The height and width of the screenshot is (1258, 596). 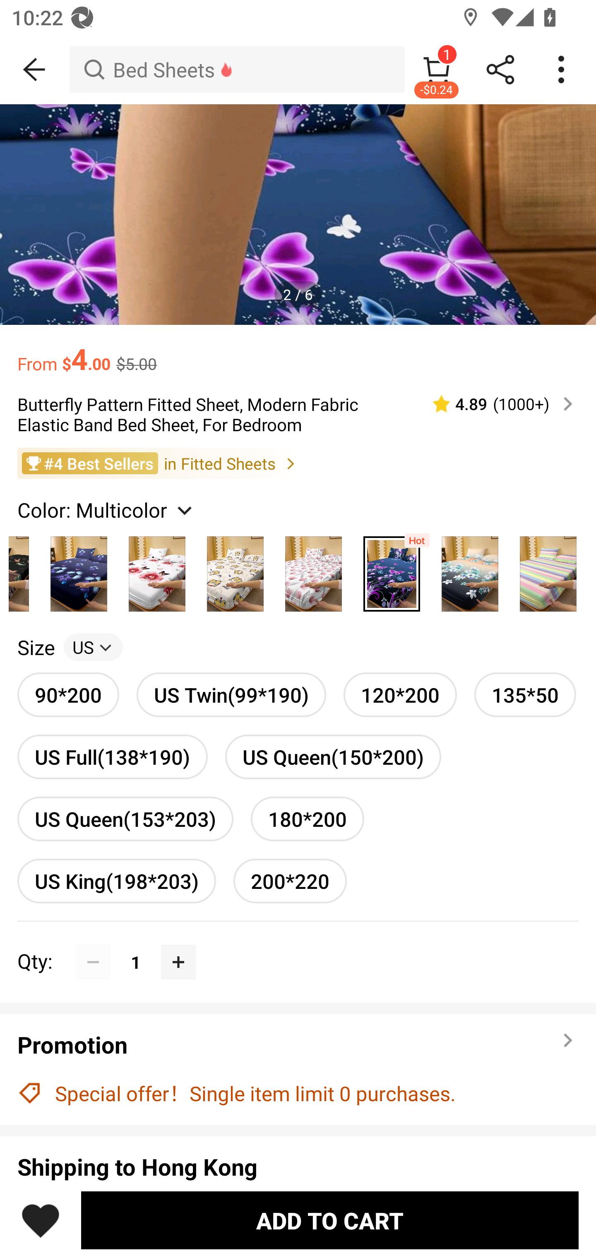 What do you see at coordinates (525, 695) in the screenshot?
I see `135*50 135*50unselected option` at bounding box center [525, 695].